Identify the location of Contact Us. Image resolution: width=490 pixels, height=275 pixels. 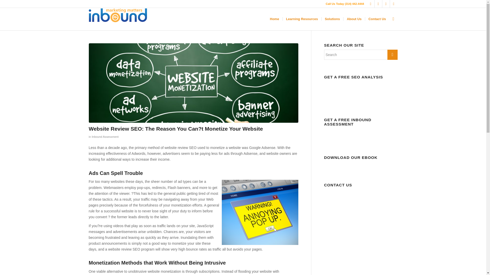
(377, 19).